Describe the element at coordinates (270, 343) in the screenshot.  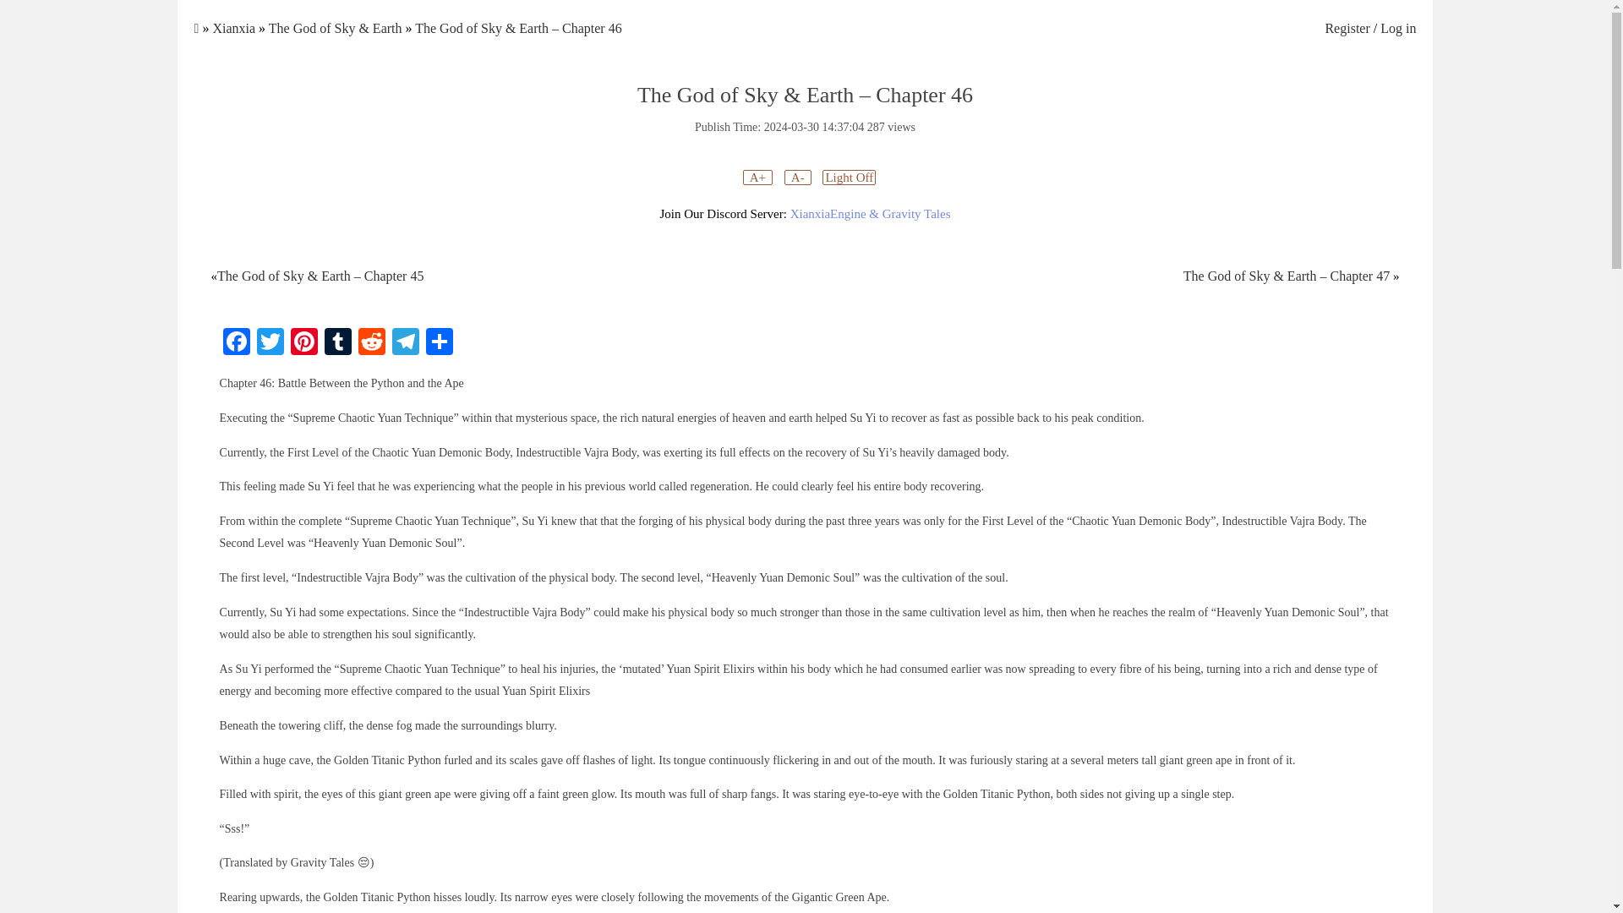
I see `Twitter` at that location.